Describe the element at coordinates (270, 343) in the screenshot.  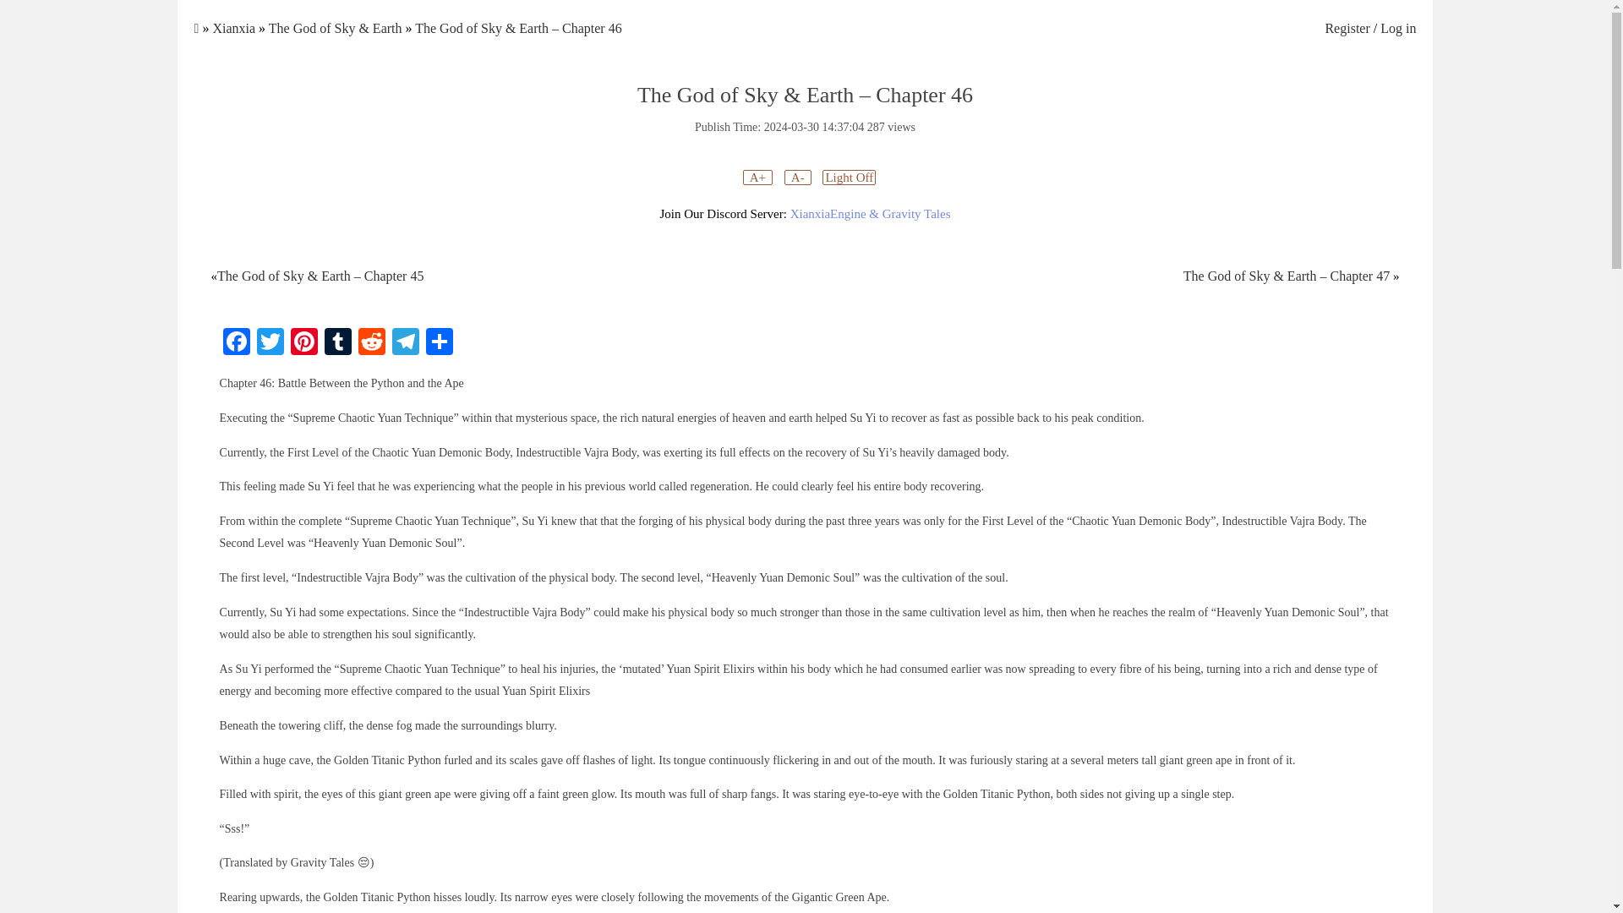
I see `Twitter` at that location.